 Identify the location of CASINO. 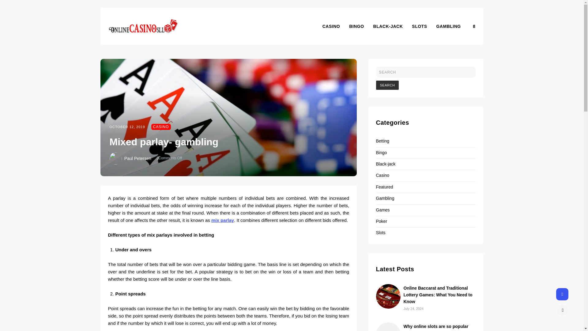
(161, 127).